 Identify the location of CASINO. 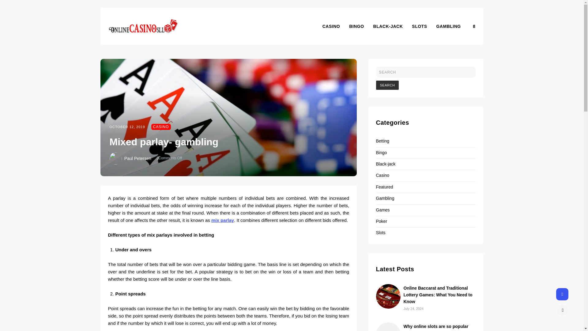
(161, 127).